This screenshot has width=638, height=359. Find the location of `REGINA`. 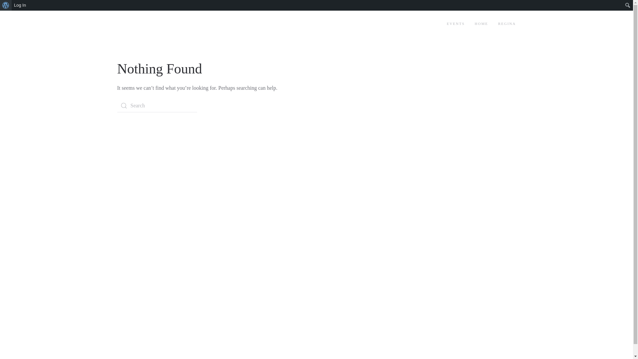

REGINA is located at coordinates (507, 24).